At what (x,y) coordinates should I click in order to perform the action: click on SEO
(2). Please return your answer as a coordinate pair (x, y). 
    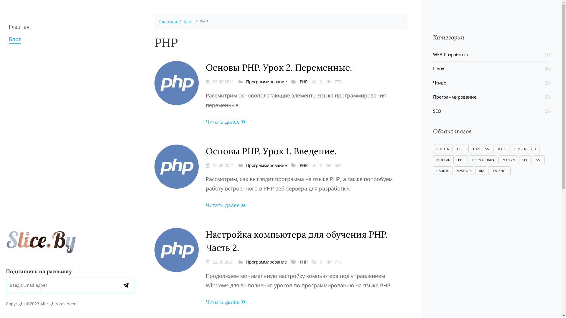
    Looking at the image, I should click on (491, 111).